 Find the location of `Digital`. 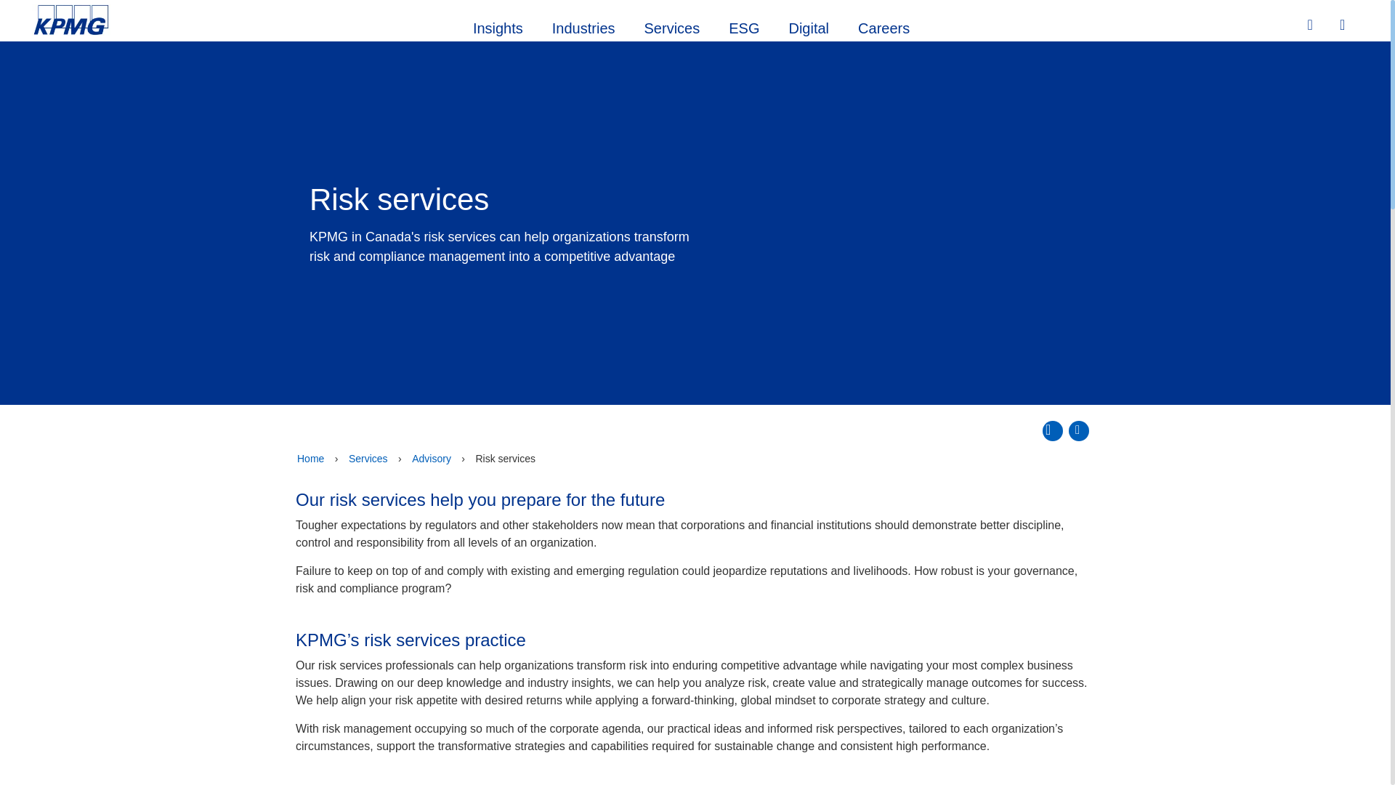

Digital is located at coordinates (809, 26).